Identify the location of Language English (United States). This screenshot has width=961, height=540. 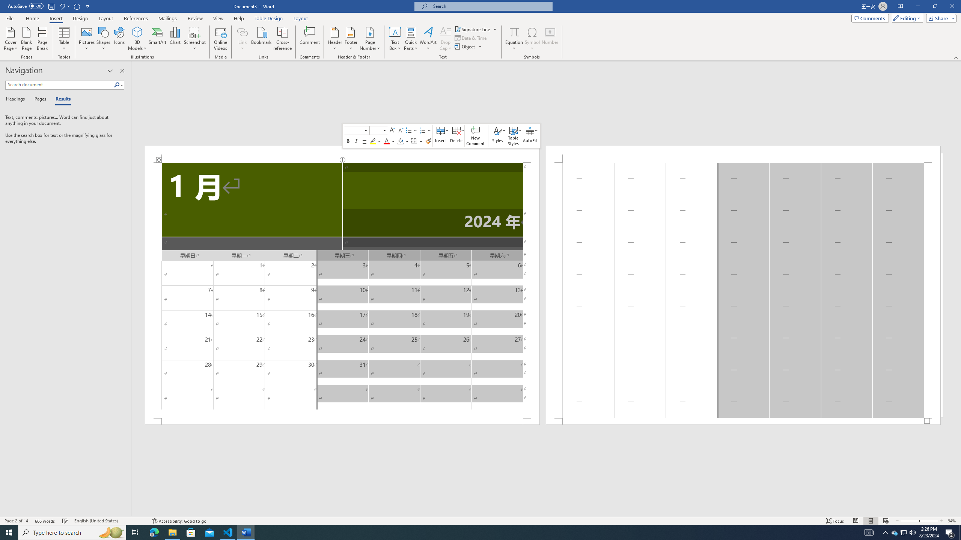
(110, 521).